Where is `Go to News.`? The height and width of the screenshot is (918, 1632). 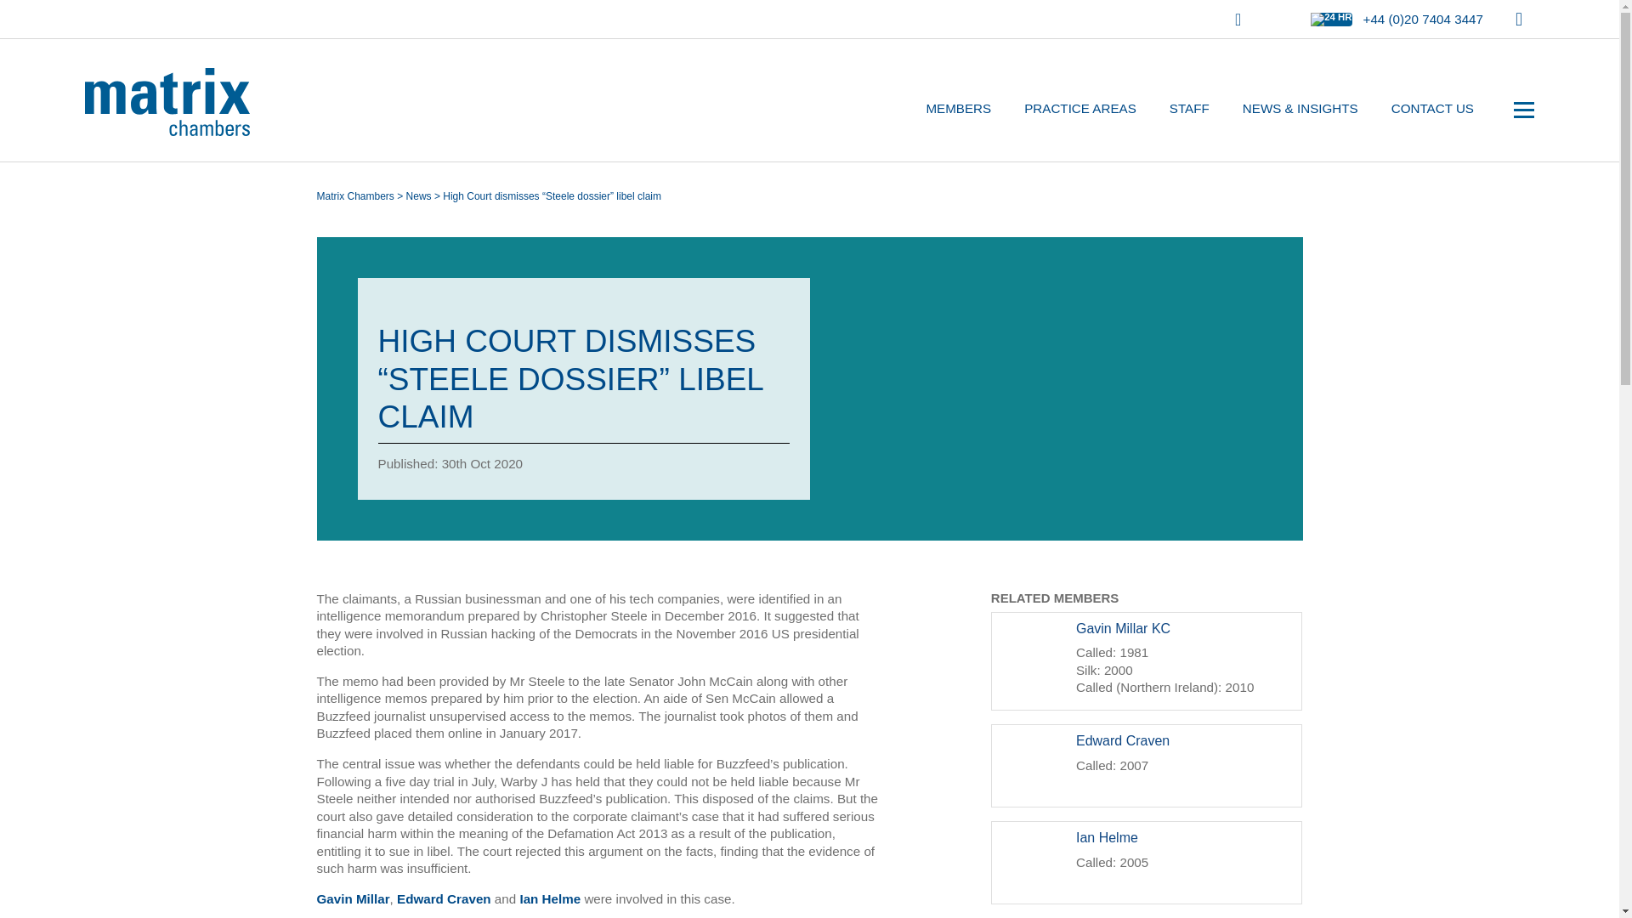
Go to News. is located at coordinates (419, 195).